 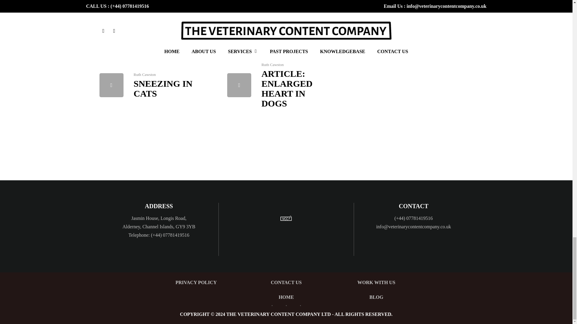 I want to click on WHAT IS PYOMETRA IN DOGS, so click(x=151, y=15).